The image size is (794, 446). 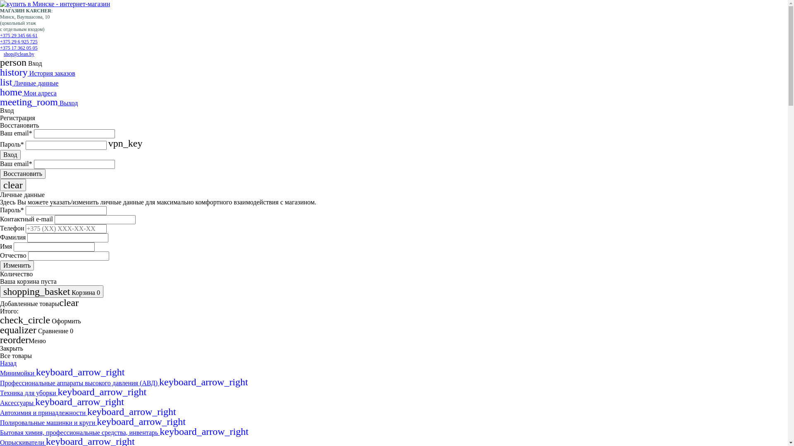 What do you see at coordinates (13, 185) in the screenshot?
I see `clear` at bounding box center [13, 185].